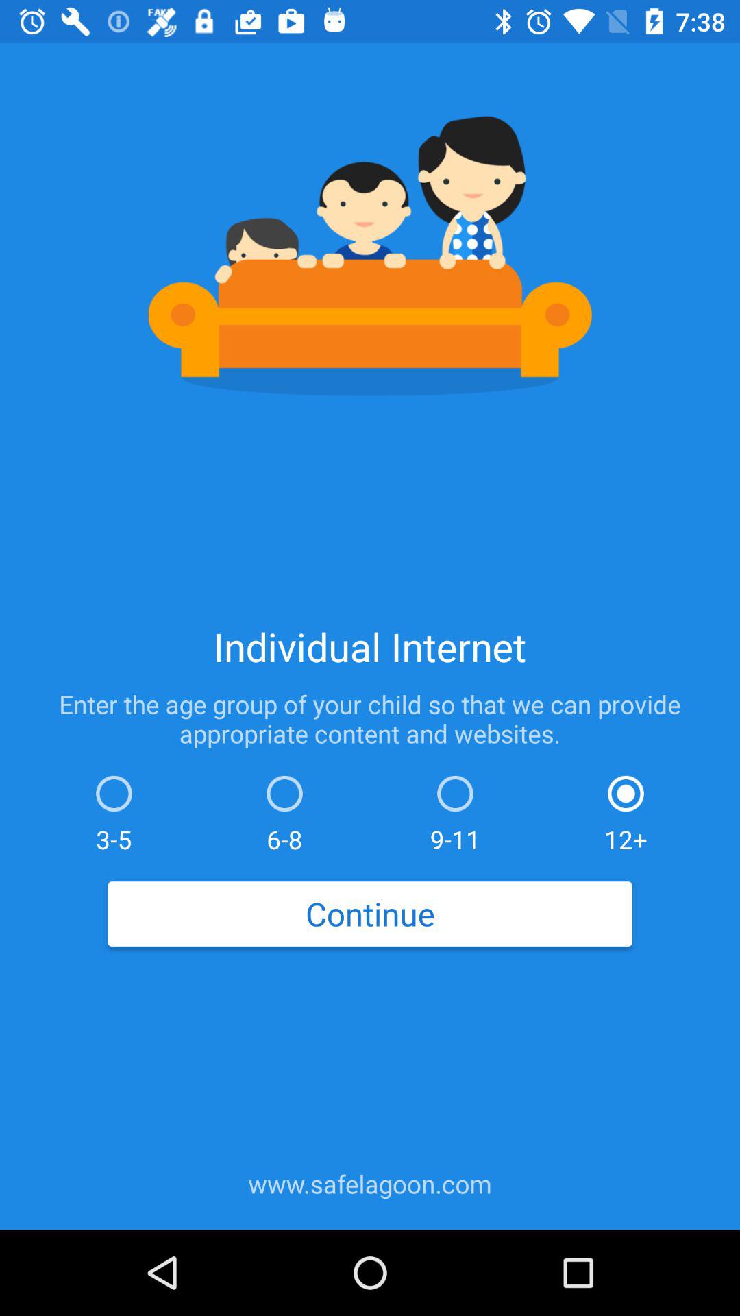 This screenshot has width=740, height=1316. I want to click on press 6-8 item, so click(284, 810).